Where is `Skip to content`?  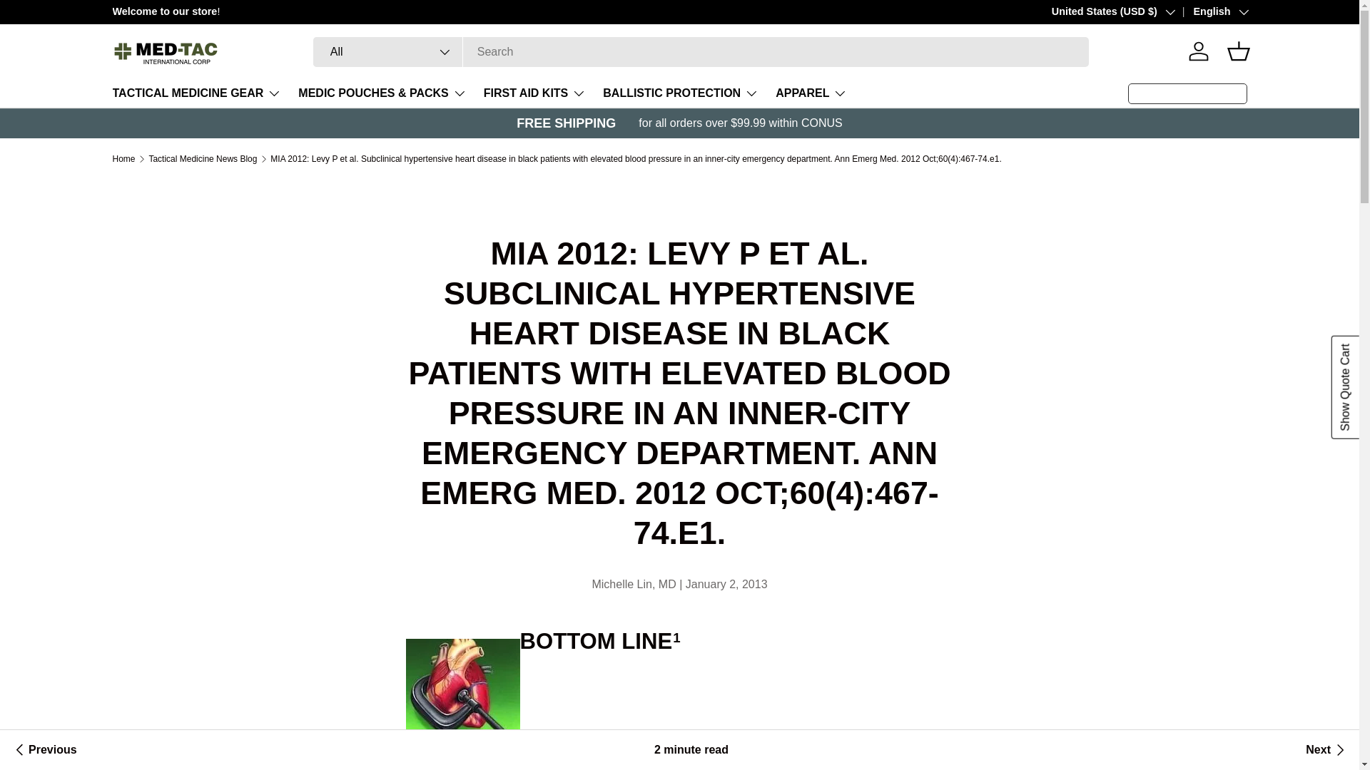 Skip to content is located at coordinates (64, 20).